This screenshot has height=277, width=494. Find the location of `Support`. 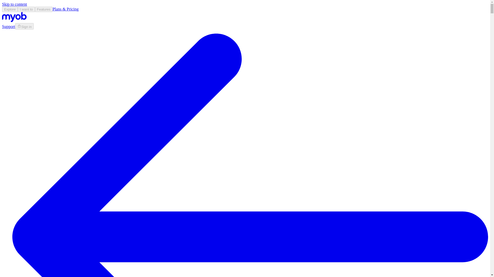

Support is located at coordinates (8, 27).